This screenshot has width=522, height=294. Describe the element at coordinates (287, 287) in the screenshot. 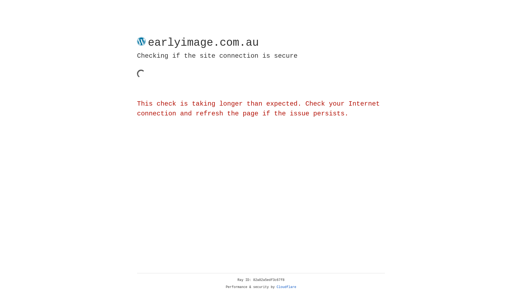

I see `Cloudflare` at that location.